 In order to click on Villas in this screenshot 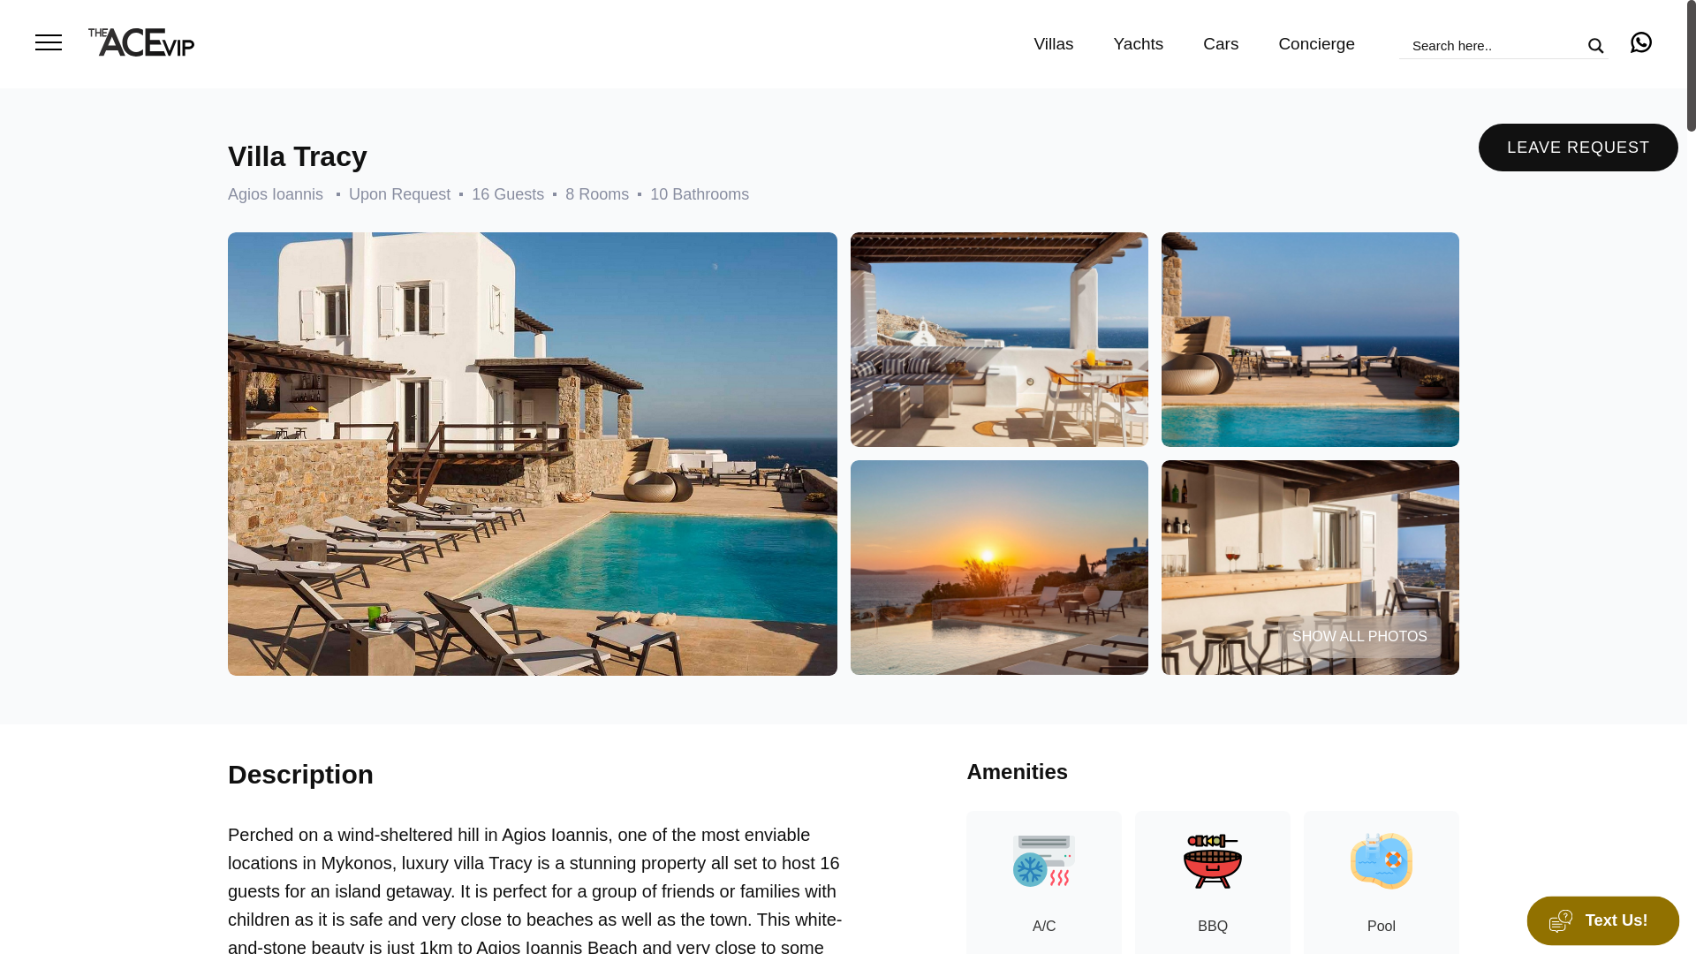, I will do `click(1054, 43)`.